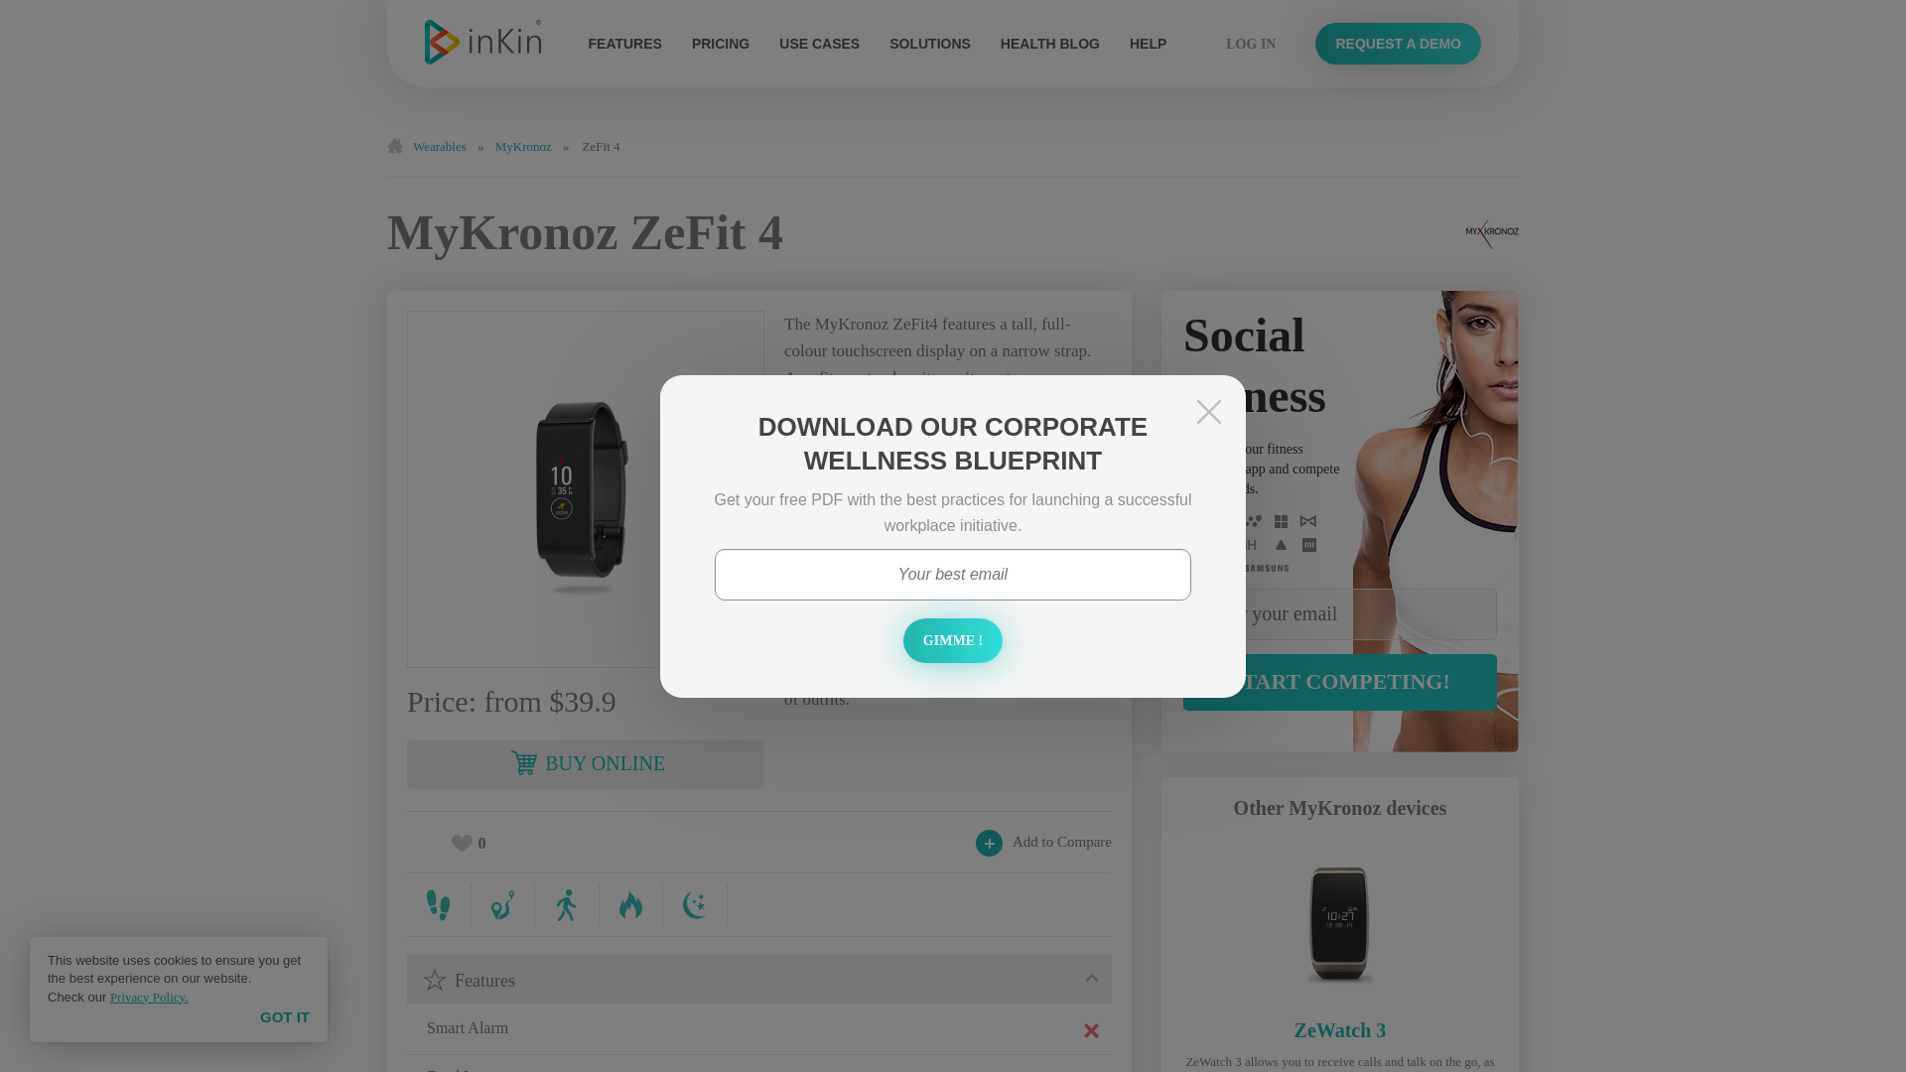  What do you see at coordinates (568, 904) in the screenshot?
I see `Activity` at bounding box center [568, 904].